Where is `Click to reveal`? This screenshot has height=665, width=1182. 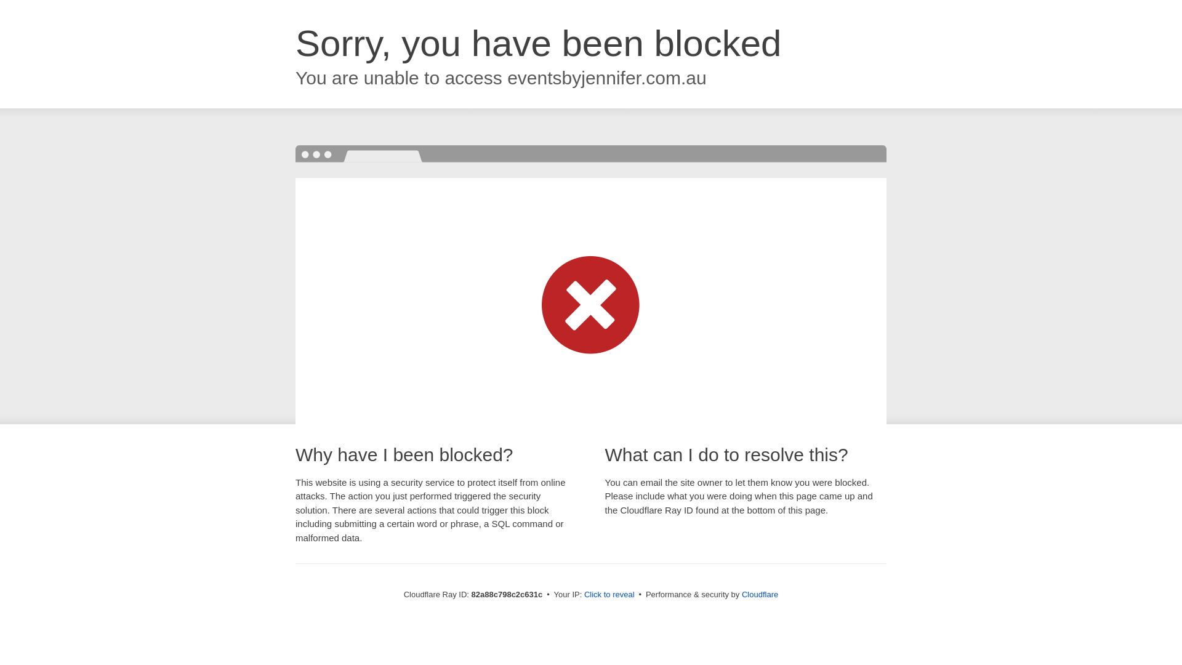 Click to reveal is located at coordinates (609, 595).